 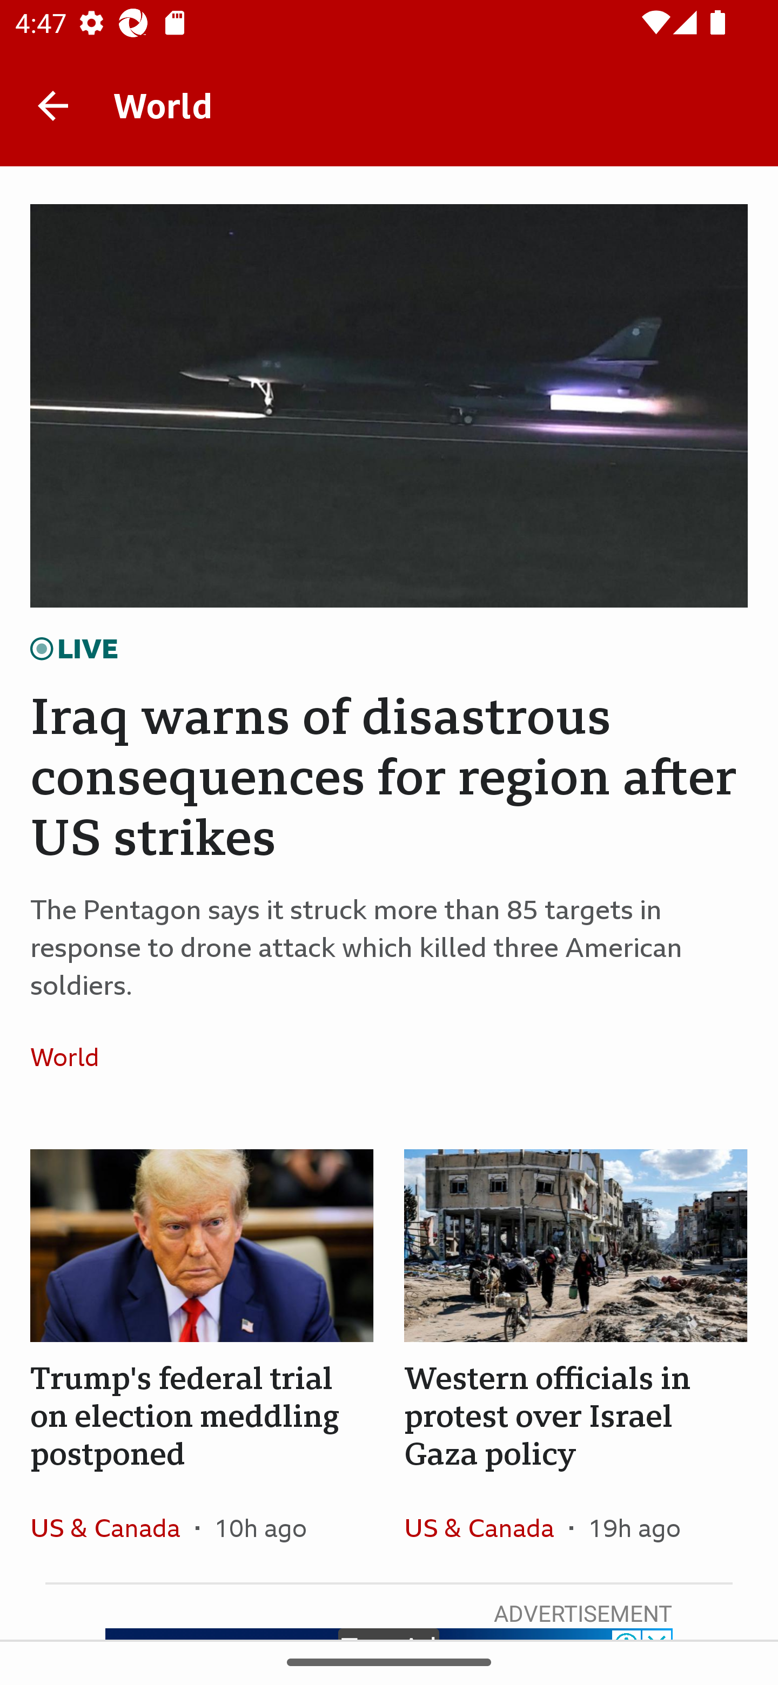 I want to click on US & Canada In the section US & Canada, so click(x=112, y=1527).